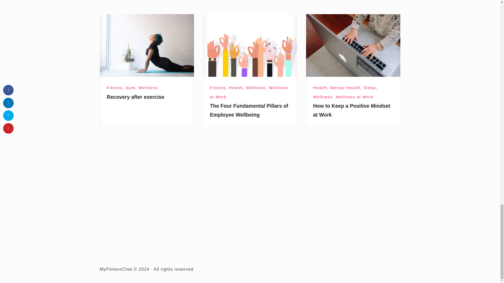  I want to click on Fitness, so click(114, 88).